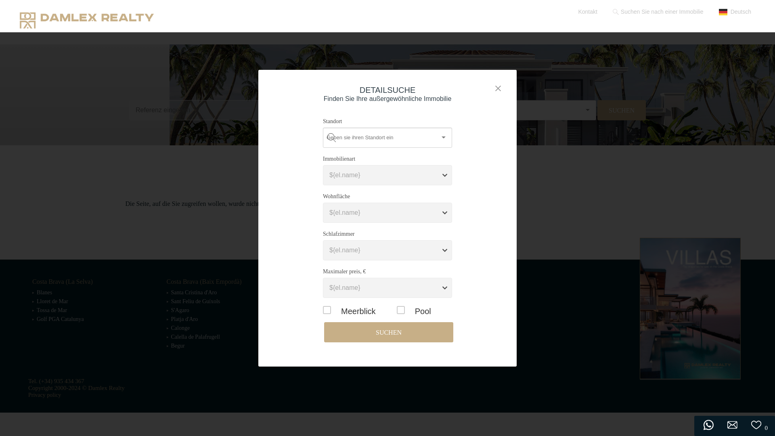 This screenshot has height=436, width=775. Describe the element at coordinates (587, 12) in the screenshot. I see `Kontakt` at that location.